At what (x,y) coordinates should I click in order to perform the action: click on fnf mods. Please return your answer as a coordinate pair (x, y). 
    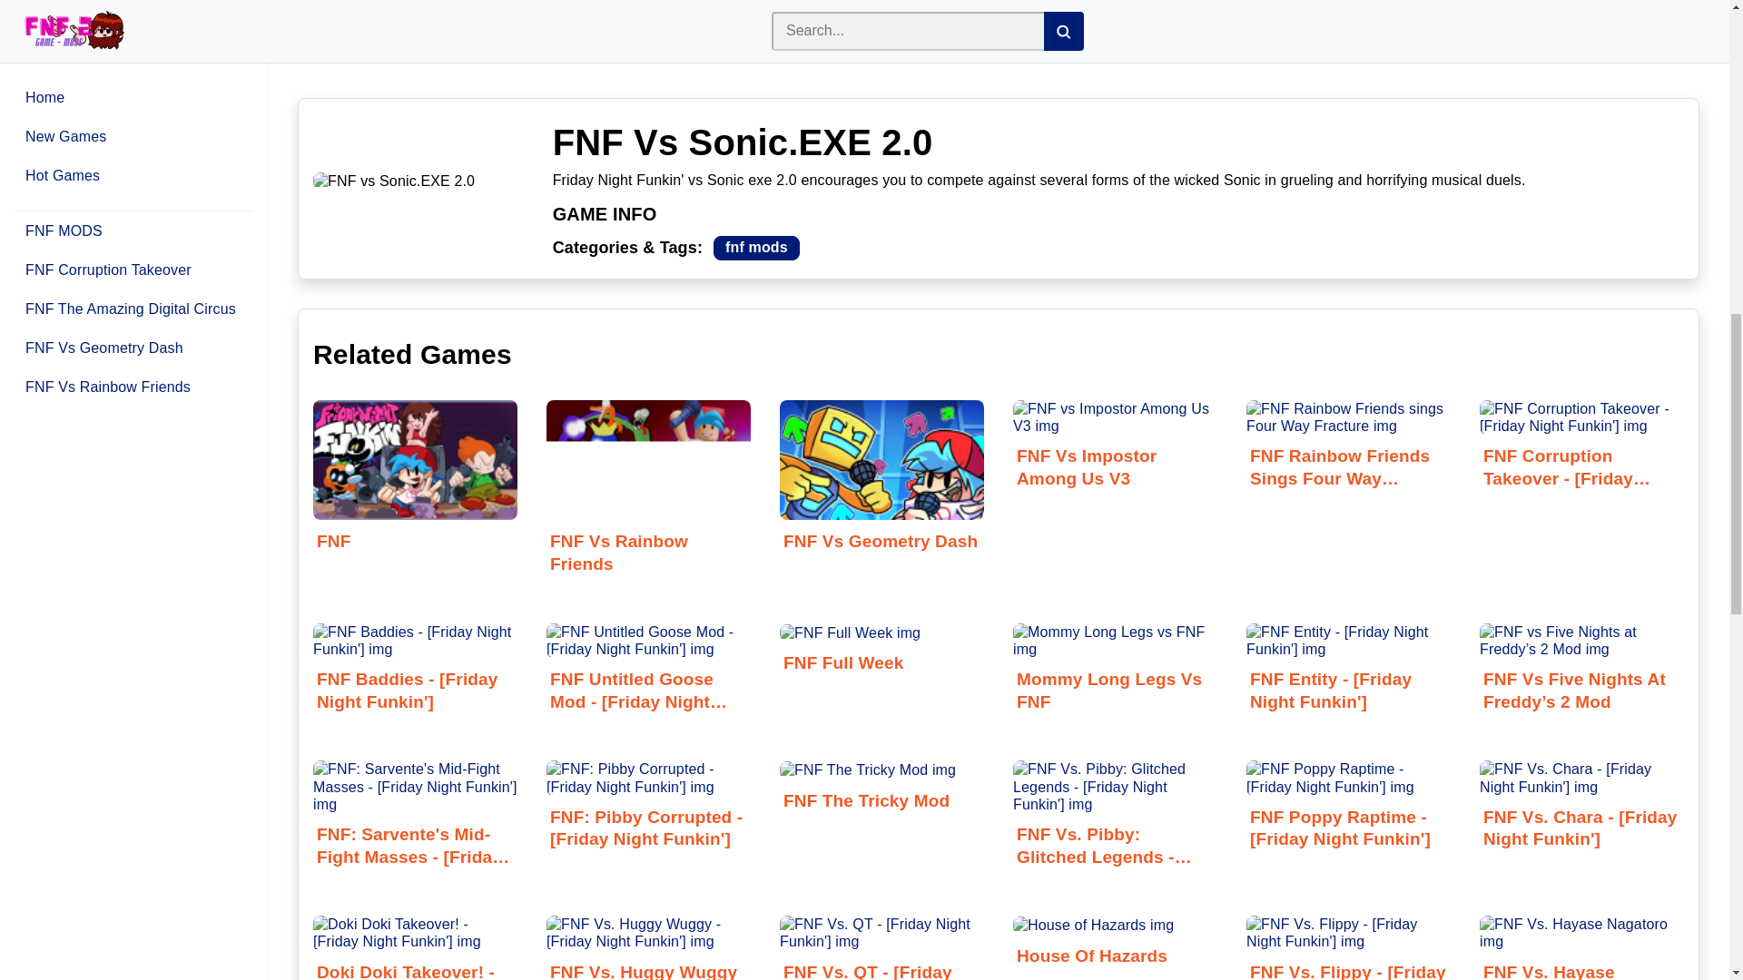
    Looking at the image, I should click on (756, 249).